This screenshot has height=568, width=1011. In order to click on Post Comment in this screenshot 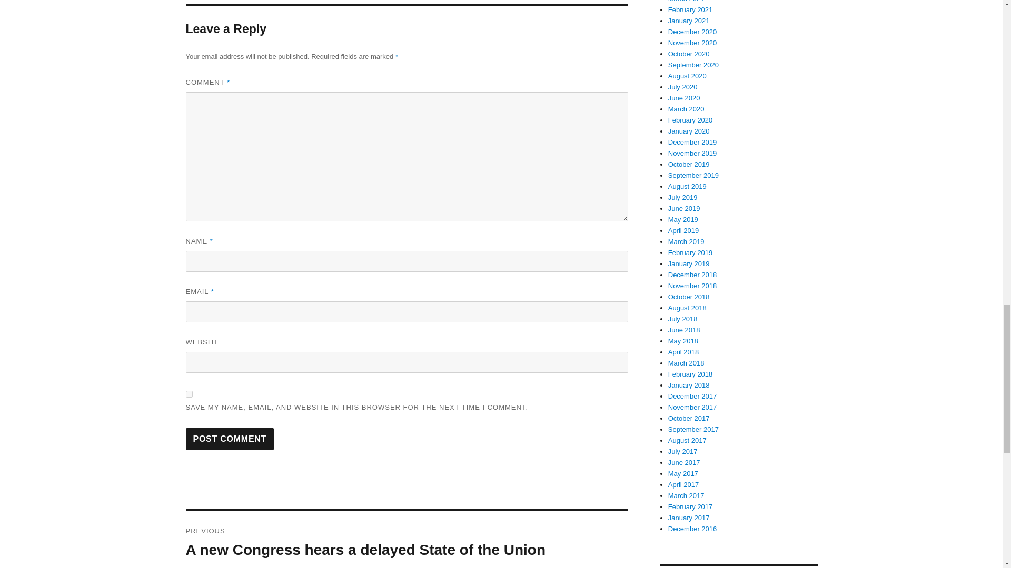, I will do `click(230, 439)`.